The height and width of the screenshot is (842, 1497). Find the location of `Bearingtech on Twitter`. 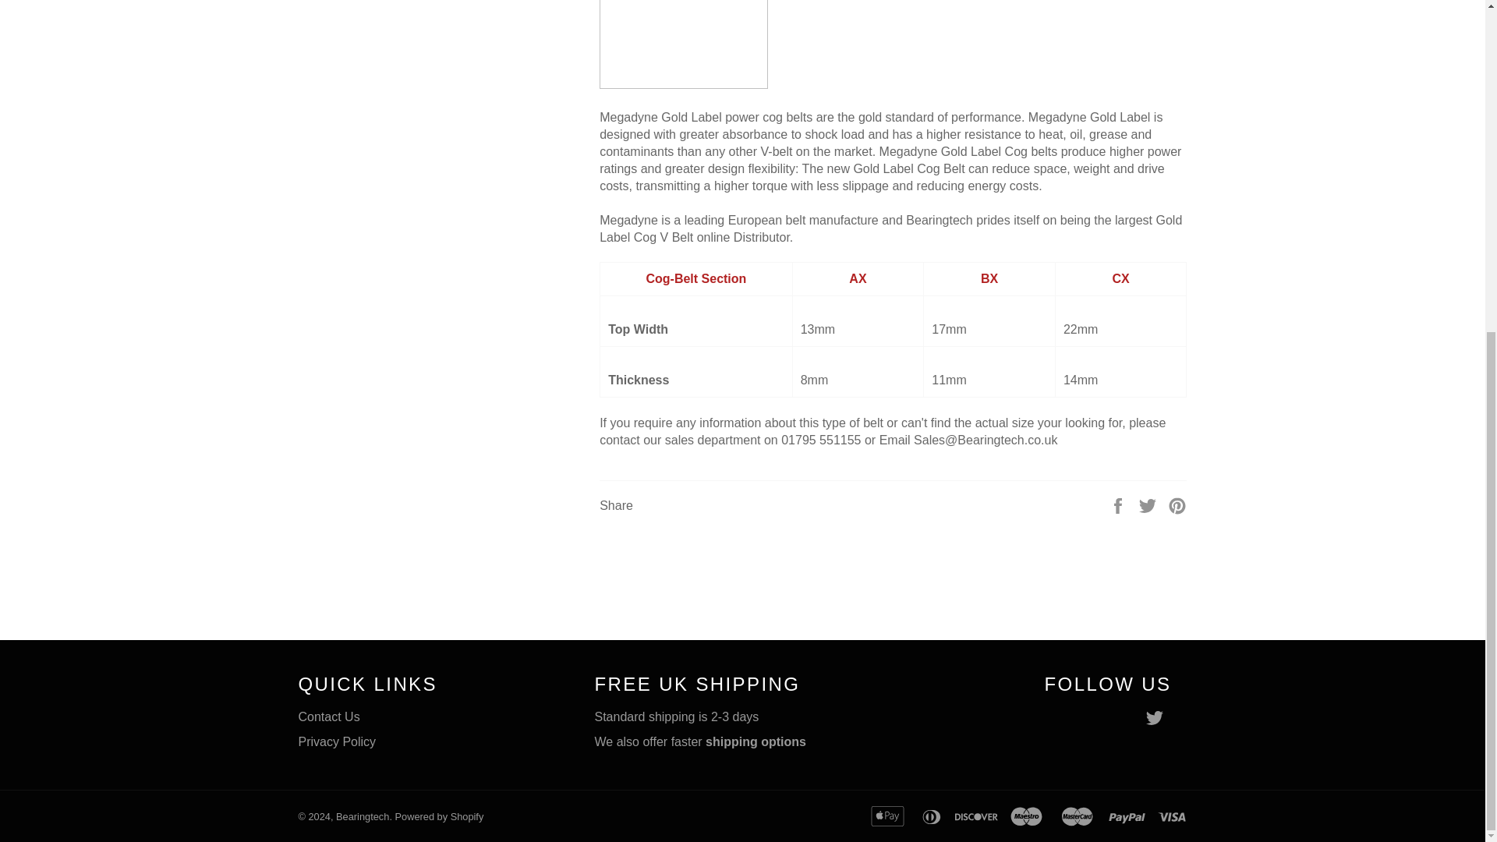

Bearingtech on Twitter is located at coordinates (1157, 718).